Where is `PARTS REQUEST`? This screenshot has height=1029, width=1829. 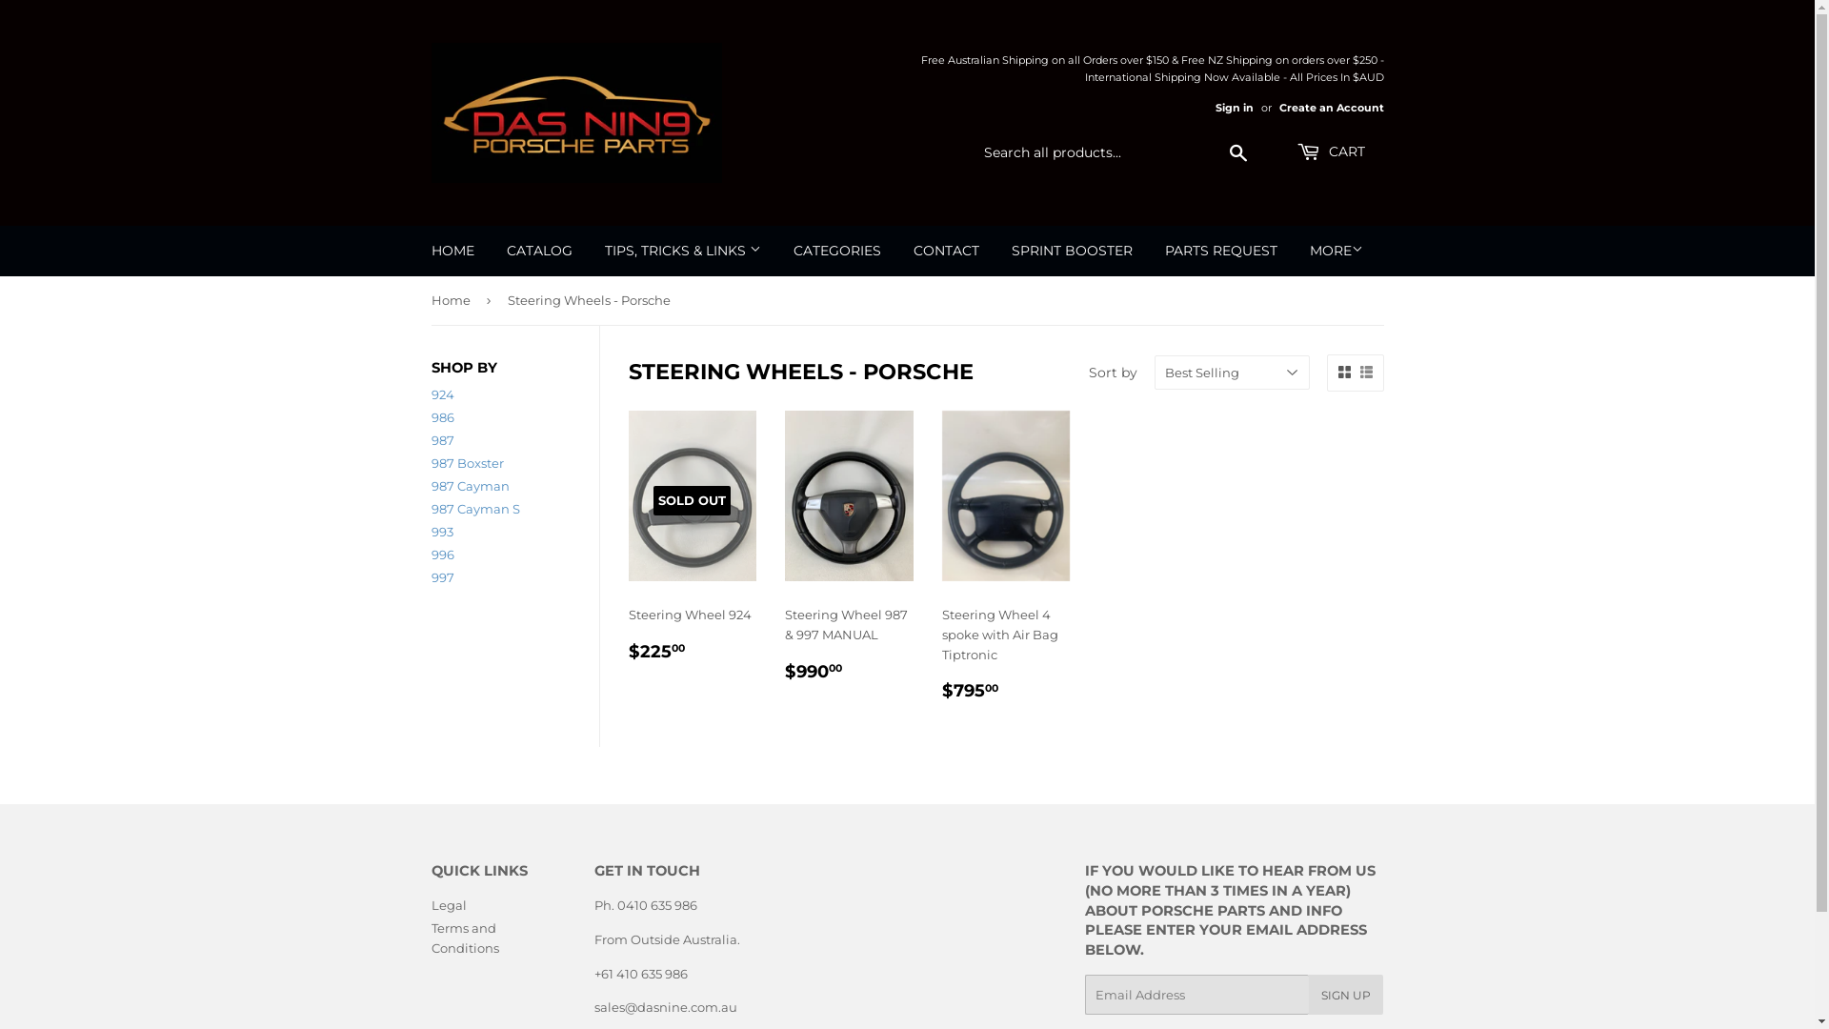 PARTS REQUEST is located at coordinates (1221, 251).